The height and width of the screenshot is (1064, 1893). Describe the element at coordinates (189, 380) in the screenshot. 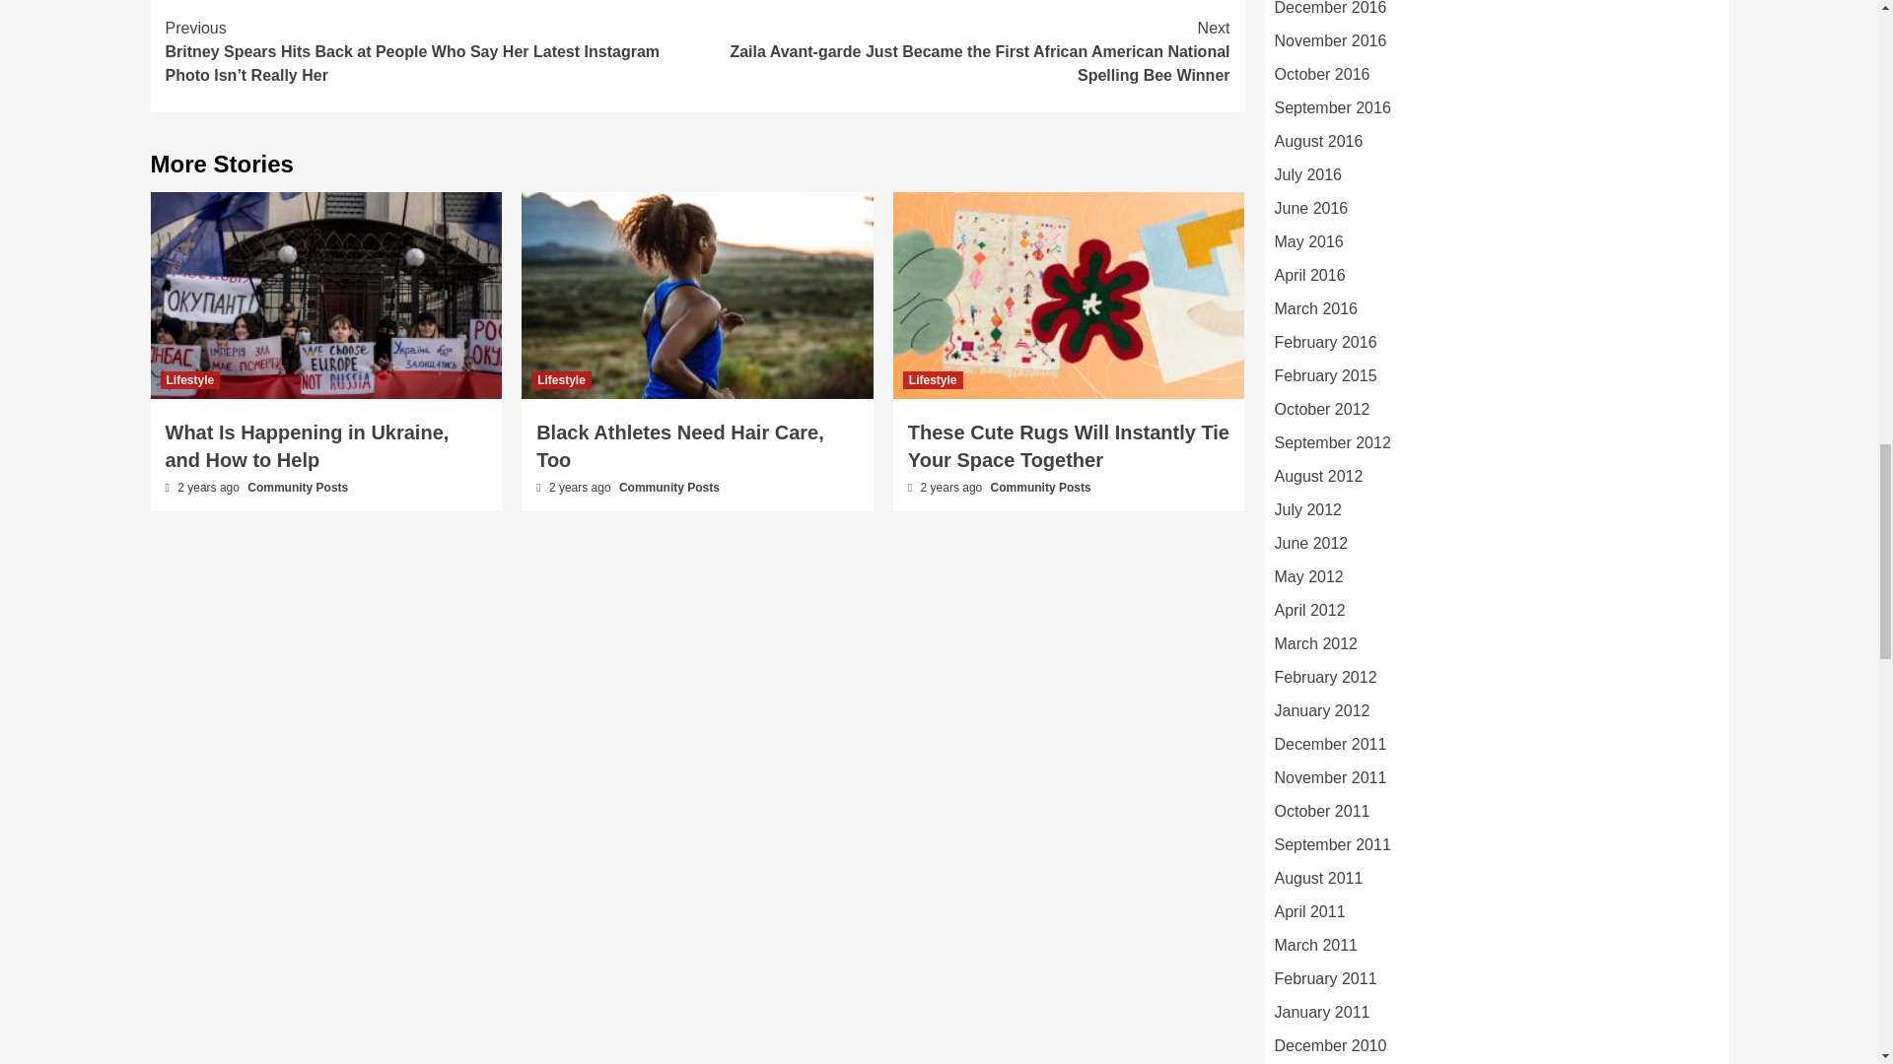

I see `Lifestyle` at that location.